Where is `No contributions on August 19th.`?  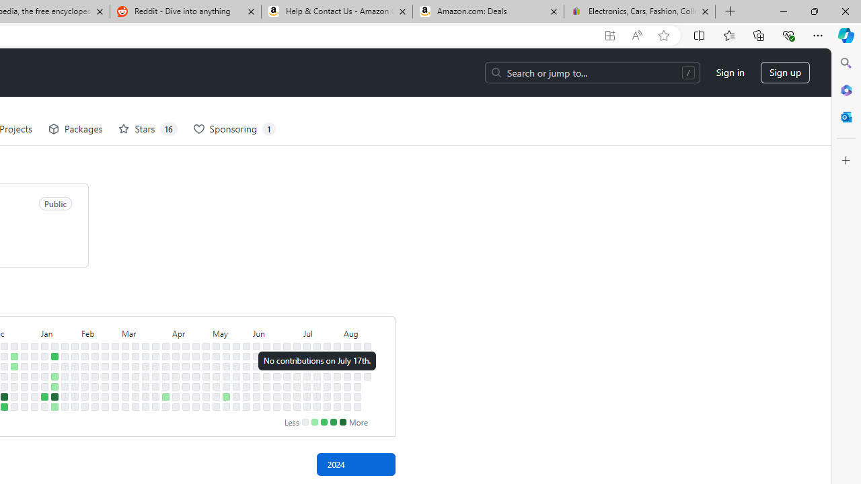
No contributions on August 19th. is located at coordinates (367, 356).